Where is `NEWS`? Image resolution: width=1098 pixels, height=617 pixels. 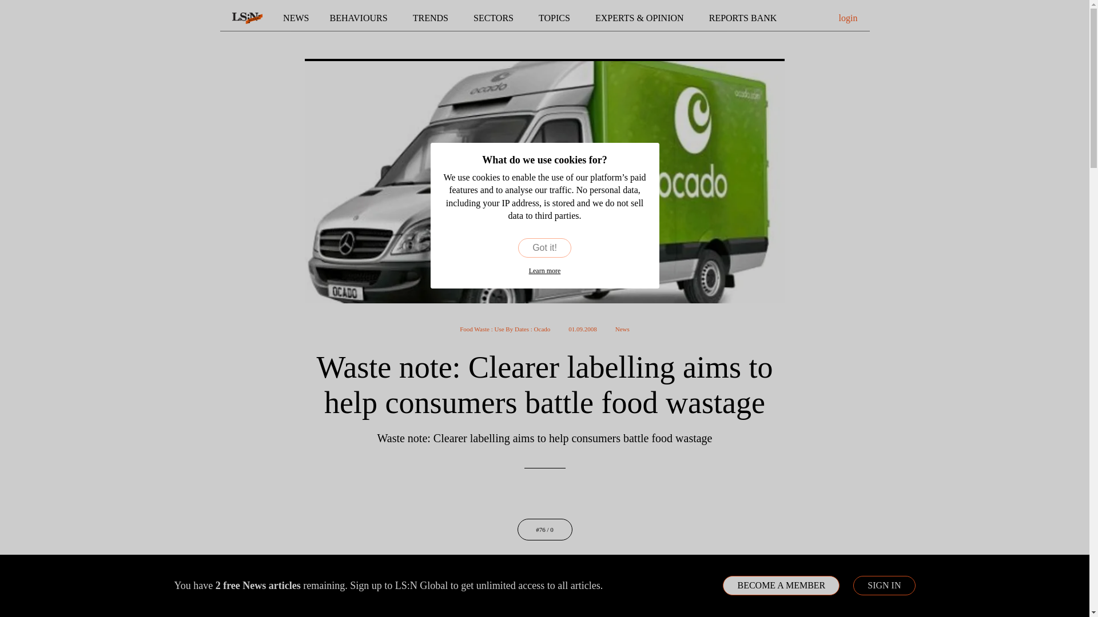
NEWS is located at coordinates (296, 18).